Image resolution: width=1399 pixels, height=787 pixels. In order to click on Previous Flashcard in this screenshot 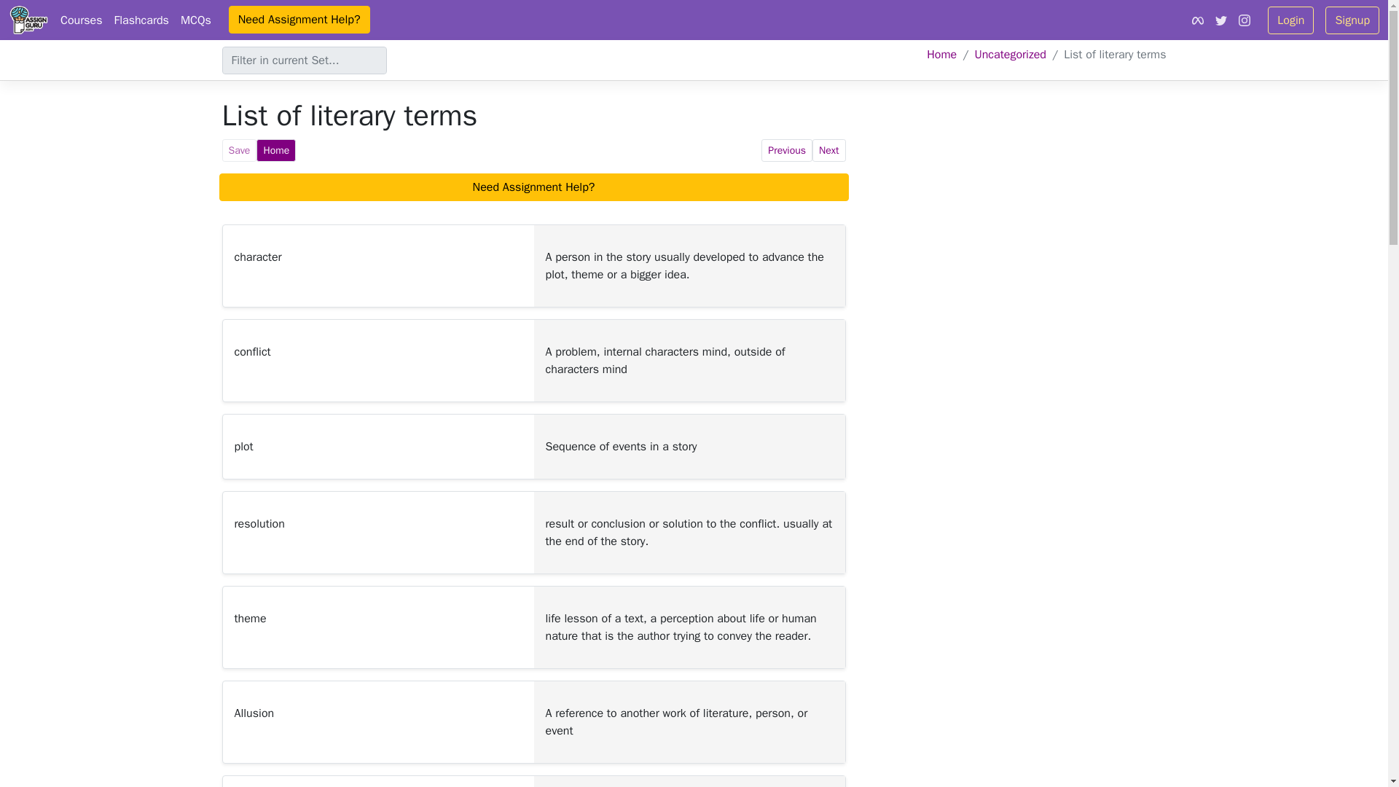, I will do `click(787, 150)`.